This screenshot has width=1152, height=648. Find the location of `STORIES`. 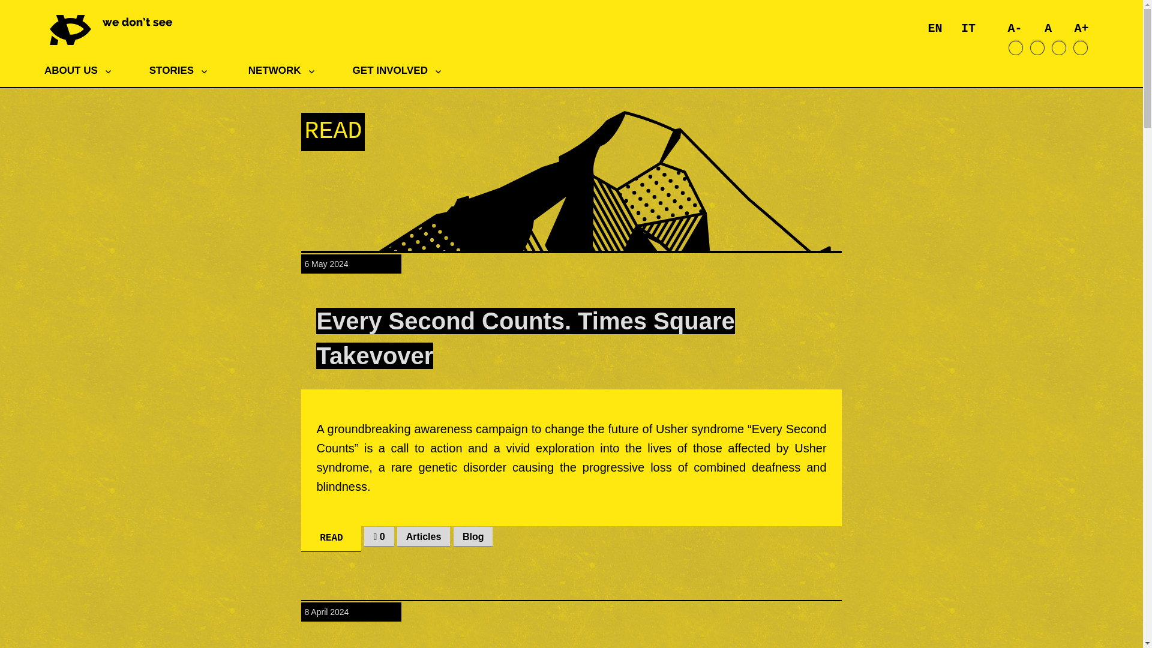

STORIES is located at coordinates (184, 71).